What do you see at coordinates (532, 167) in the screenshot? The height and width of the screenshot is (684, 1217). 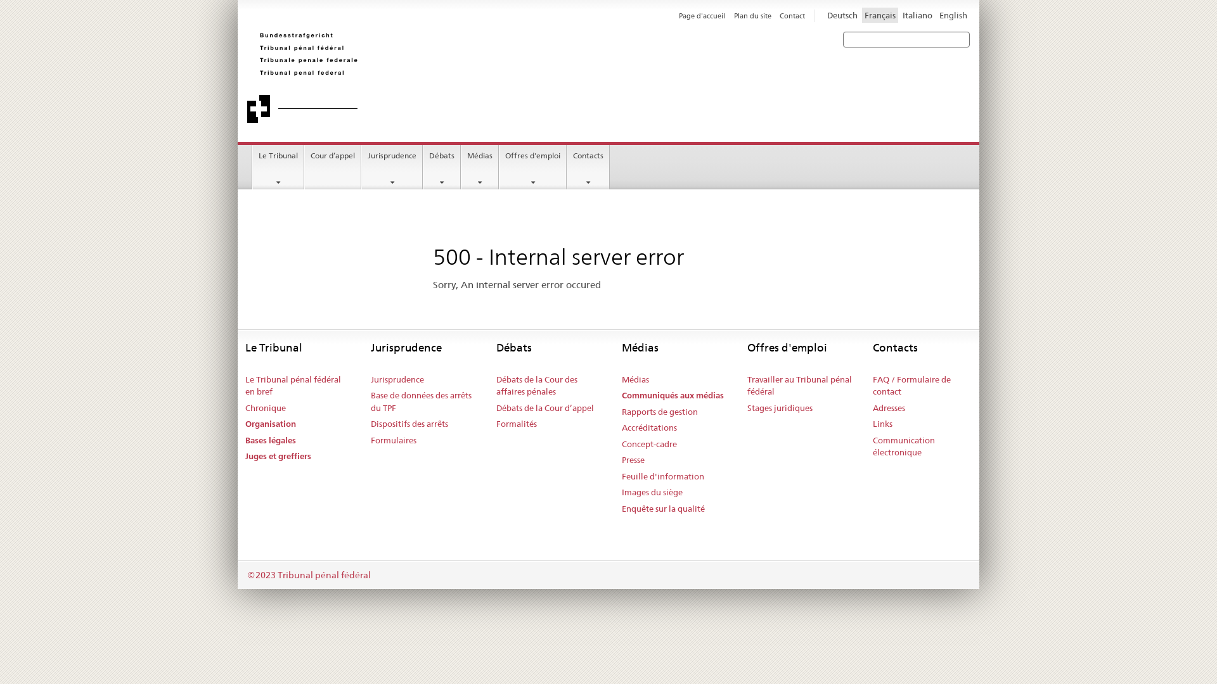 I see `Offres d'emploi` at bounding box center [532, 167].